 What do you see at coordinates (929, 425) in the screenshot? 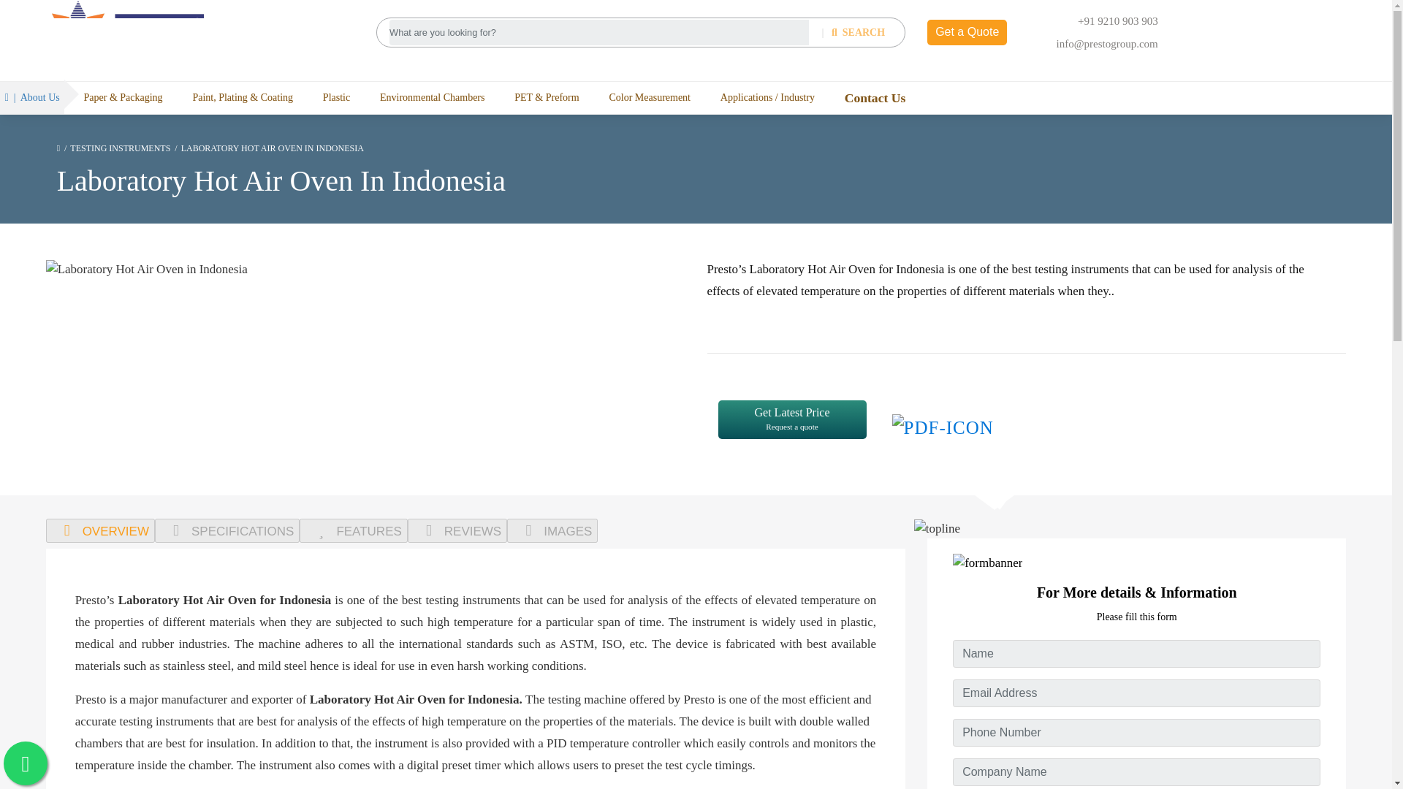
I see `View PDF` at bounding box center [929, 425].